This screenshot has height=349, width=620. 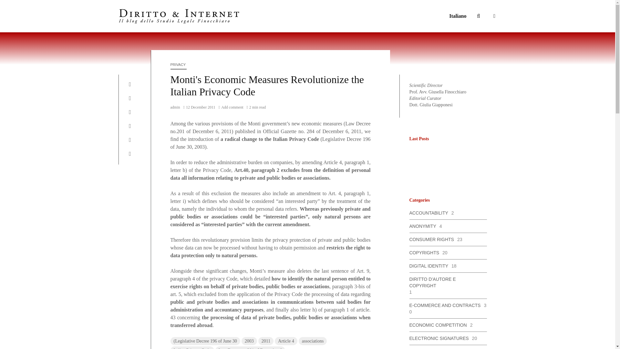 What do you see at coordinates (231, 107) in the screenshot?
I see `Add comment` at bounding box center [231, 107].